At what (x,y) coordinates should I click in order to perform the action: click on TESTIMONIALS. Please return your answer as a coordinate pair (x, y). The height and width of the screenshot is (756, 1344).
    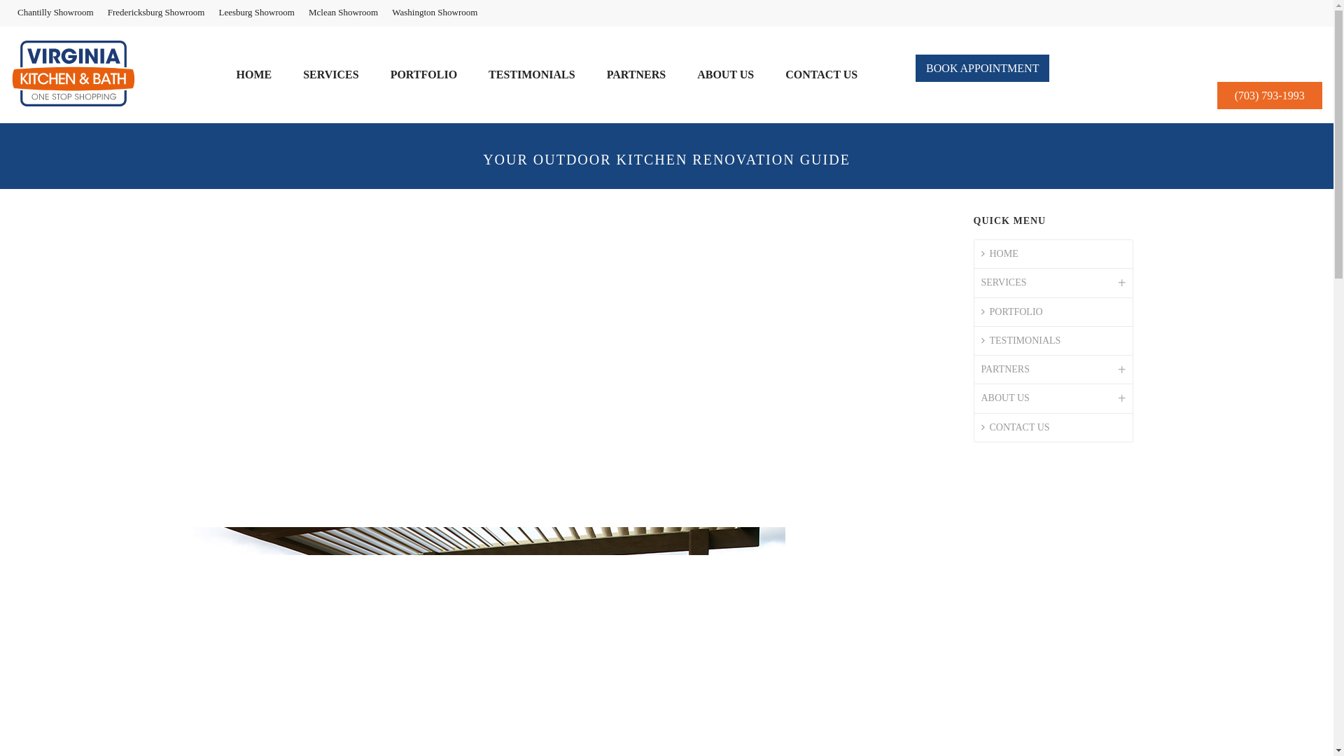
    Looking at the image, I should click on (532, 76).